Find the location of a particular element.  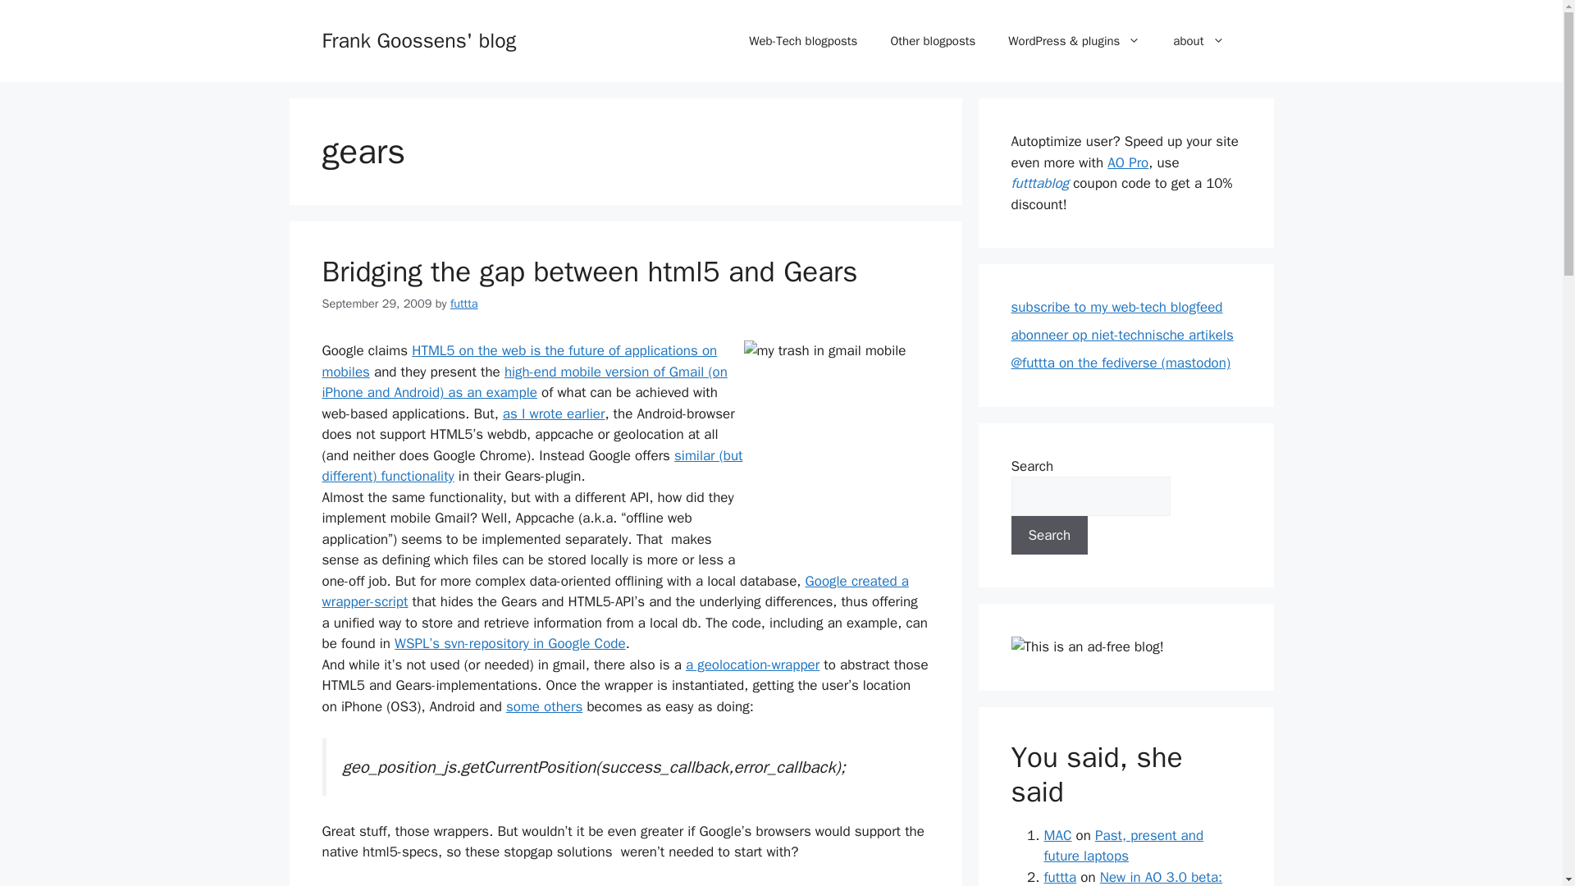

google rooting for html5. sort of. is located at coordinates (518, 361).